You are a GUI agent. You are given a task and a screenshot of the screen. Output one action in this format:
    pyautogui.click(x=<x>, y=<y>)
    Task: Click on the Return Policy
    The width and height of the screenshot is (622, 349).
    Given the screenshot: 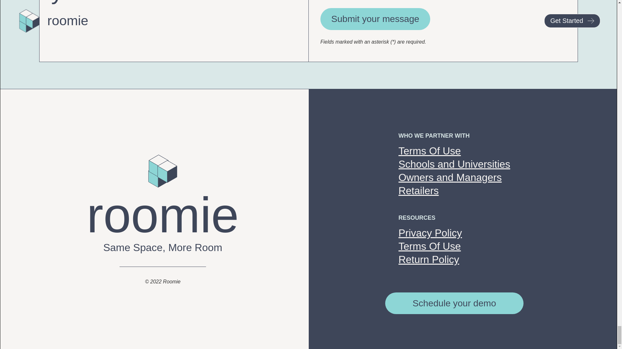 What is the action you would take?
    pyautogui.click(x=430, y=266)
    